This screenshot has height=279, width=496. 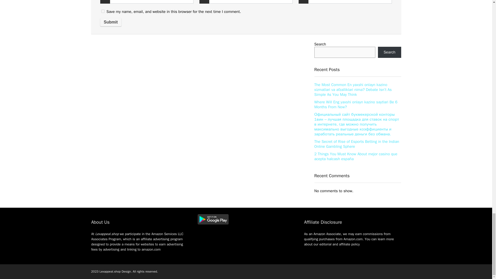 What do you see at coordinates (103, 11) in the screenshot?
I see `yes` at bounding box center [103, 11].